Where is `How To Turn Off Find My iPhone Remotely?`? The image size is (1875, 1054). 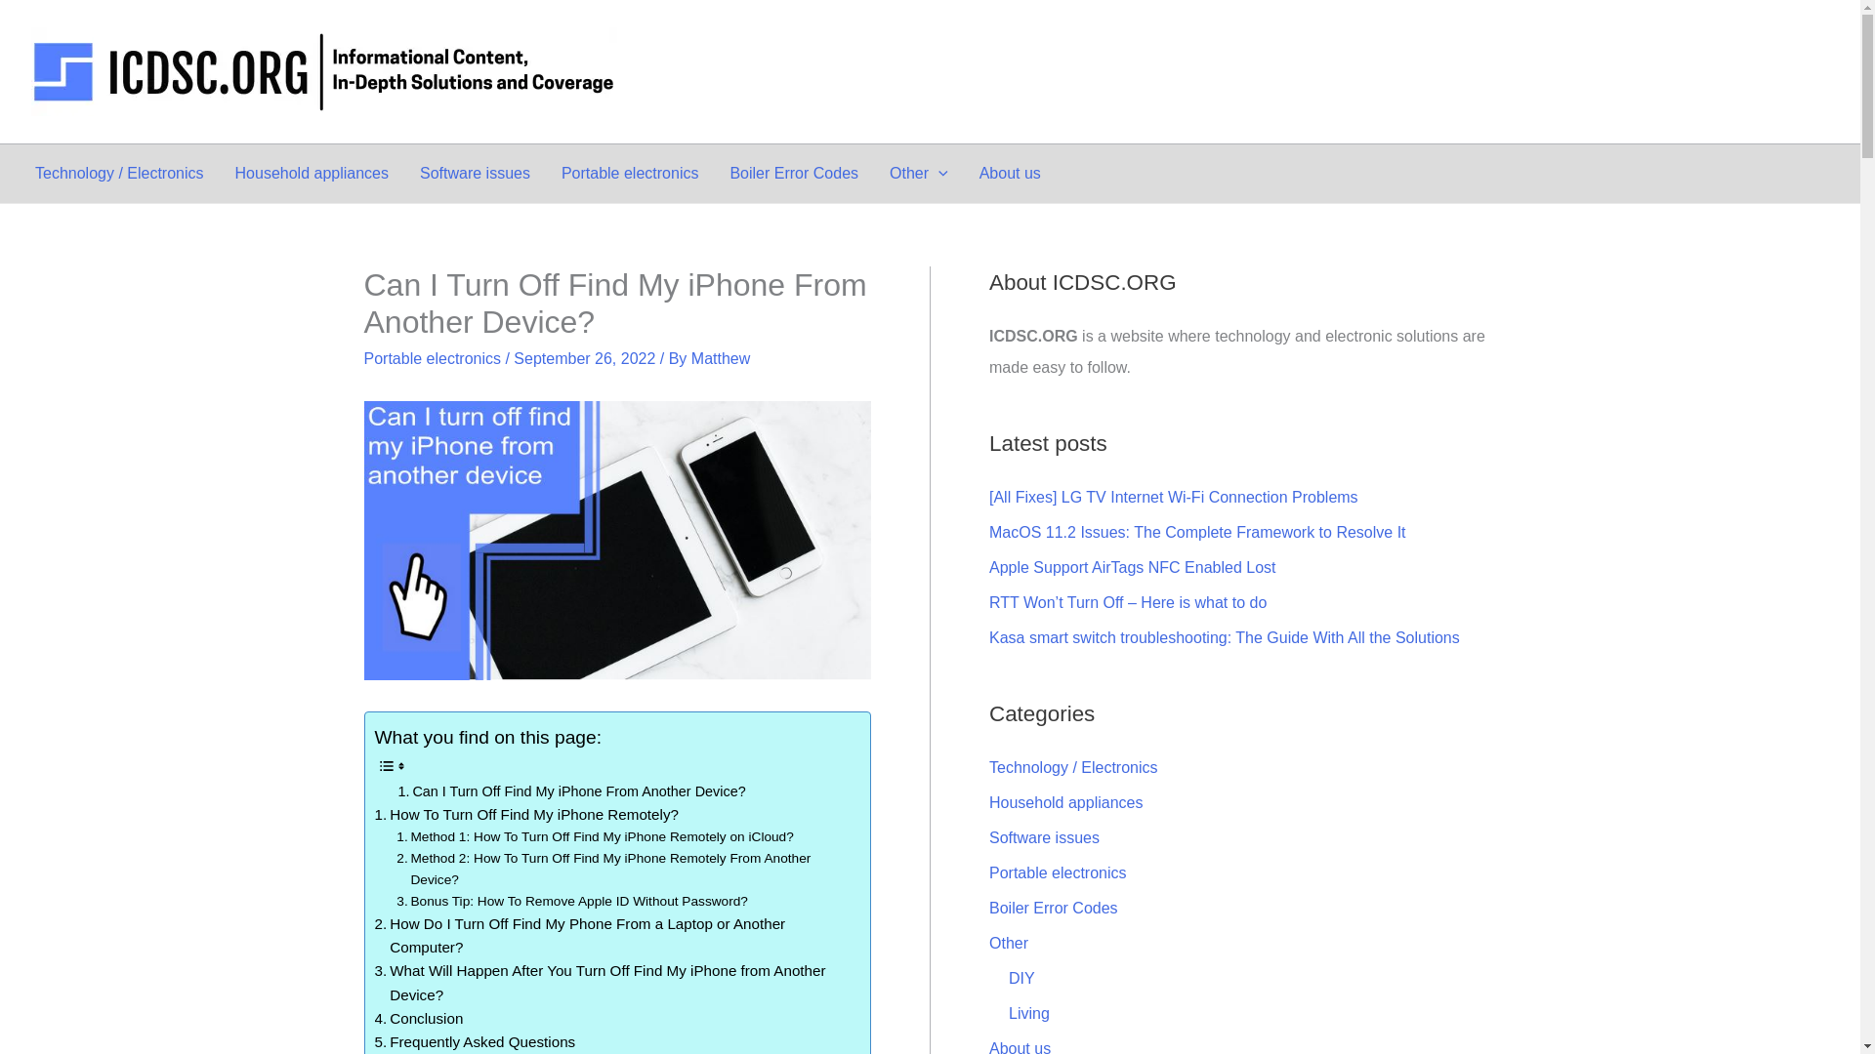
How To Turn Off Find My iPhone Remotely? is located at coordinates (527, 814).